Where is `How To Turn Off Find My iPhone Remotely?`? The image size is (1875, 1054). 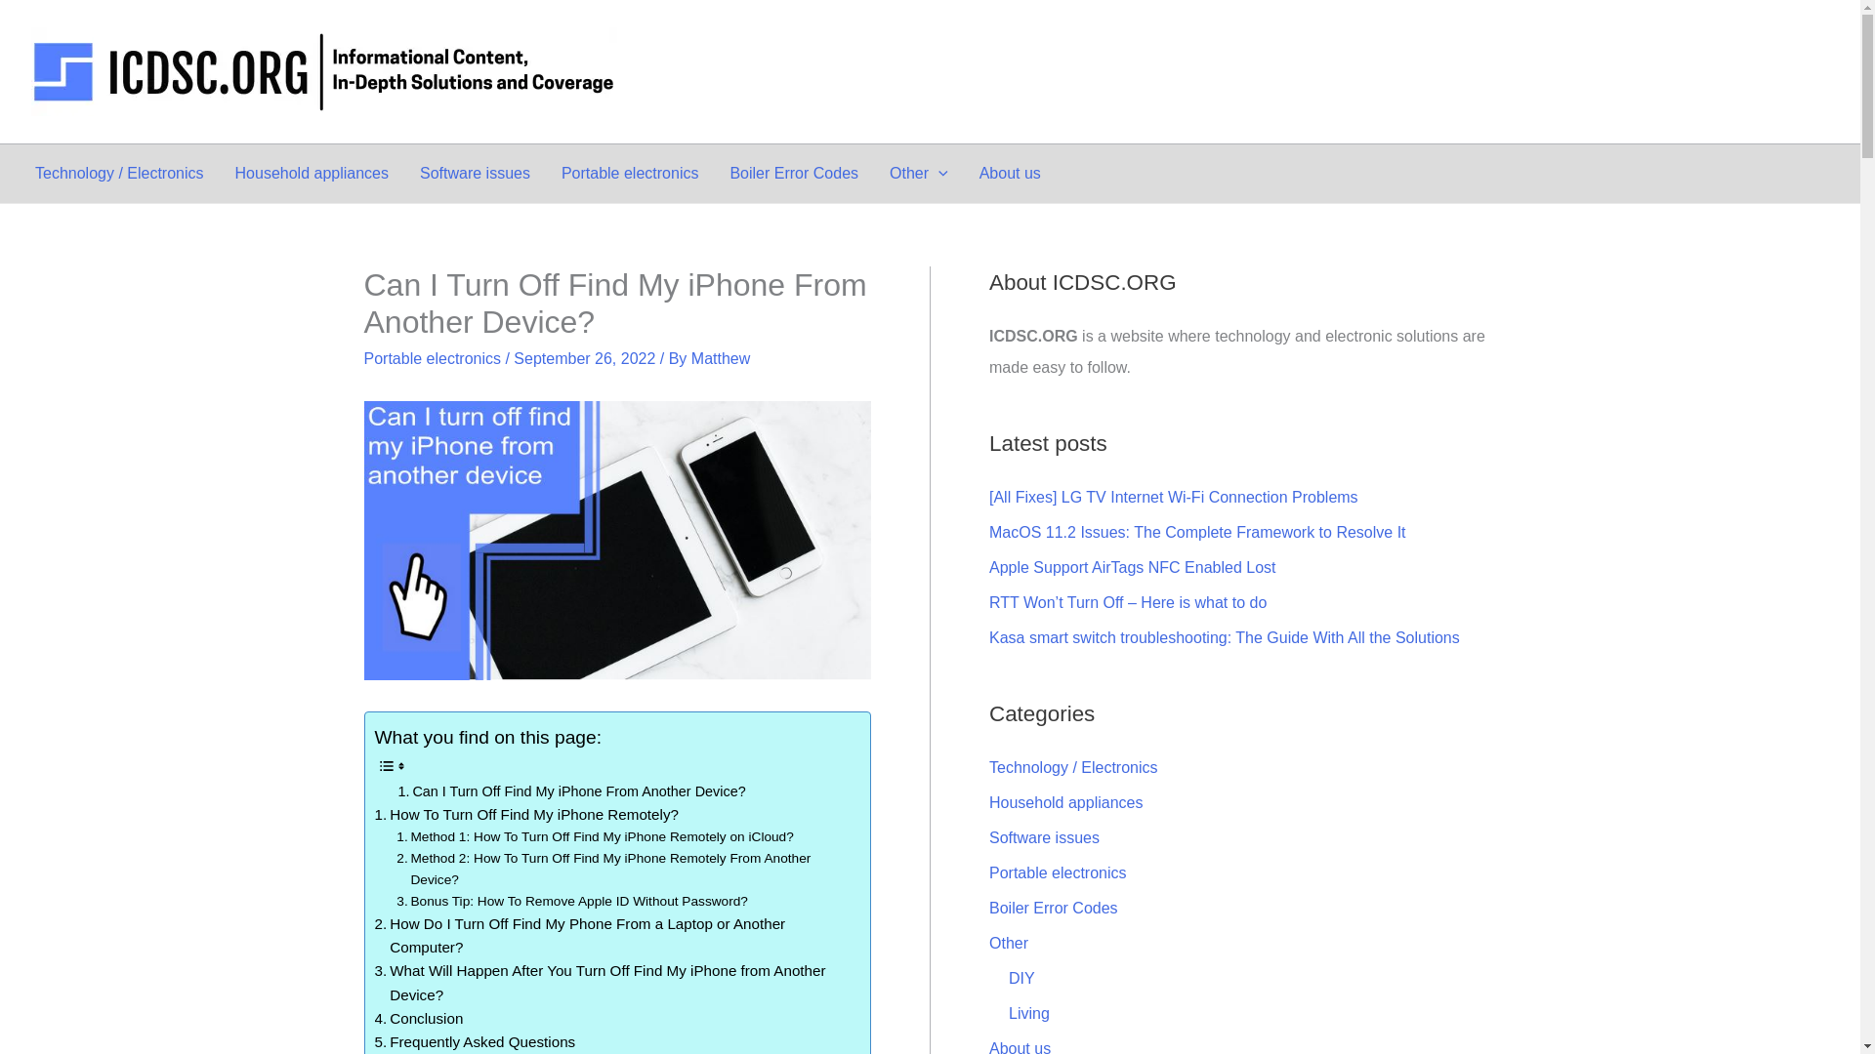
How To Turn Off Find My iPhone Remotely? is located at coordinates (527, 814).